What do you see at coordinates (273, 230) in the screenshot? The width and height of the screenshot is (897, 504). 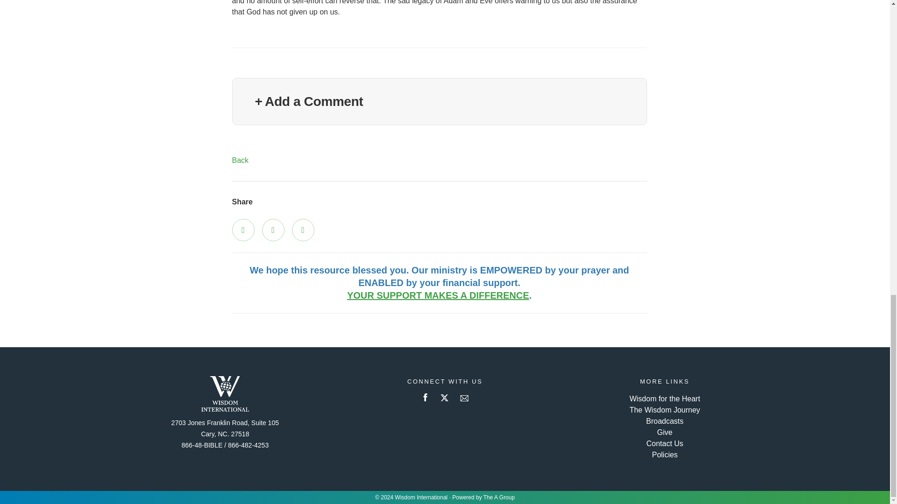 I see `Twitter` at bounding box center [273, 230].